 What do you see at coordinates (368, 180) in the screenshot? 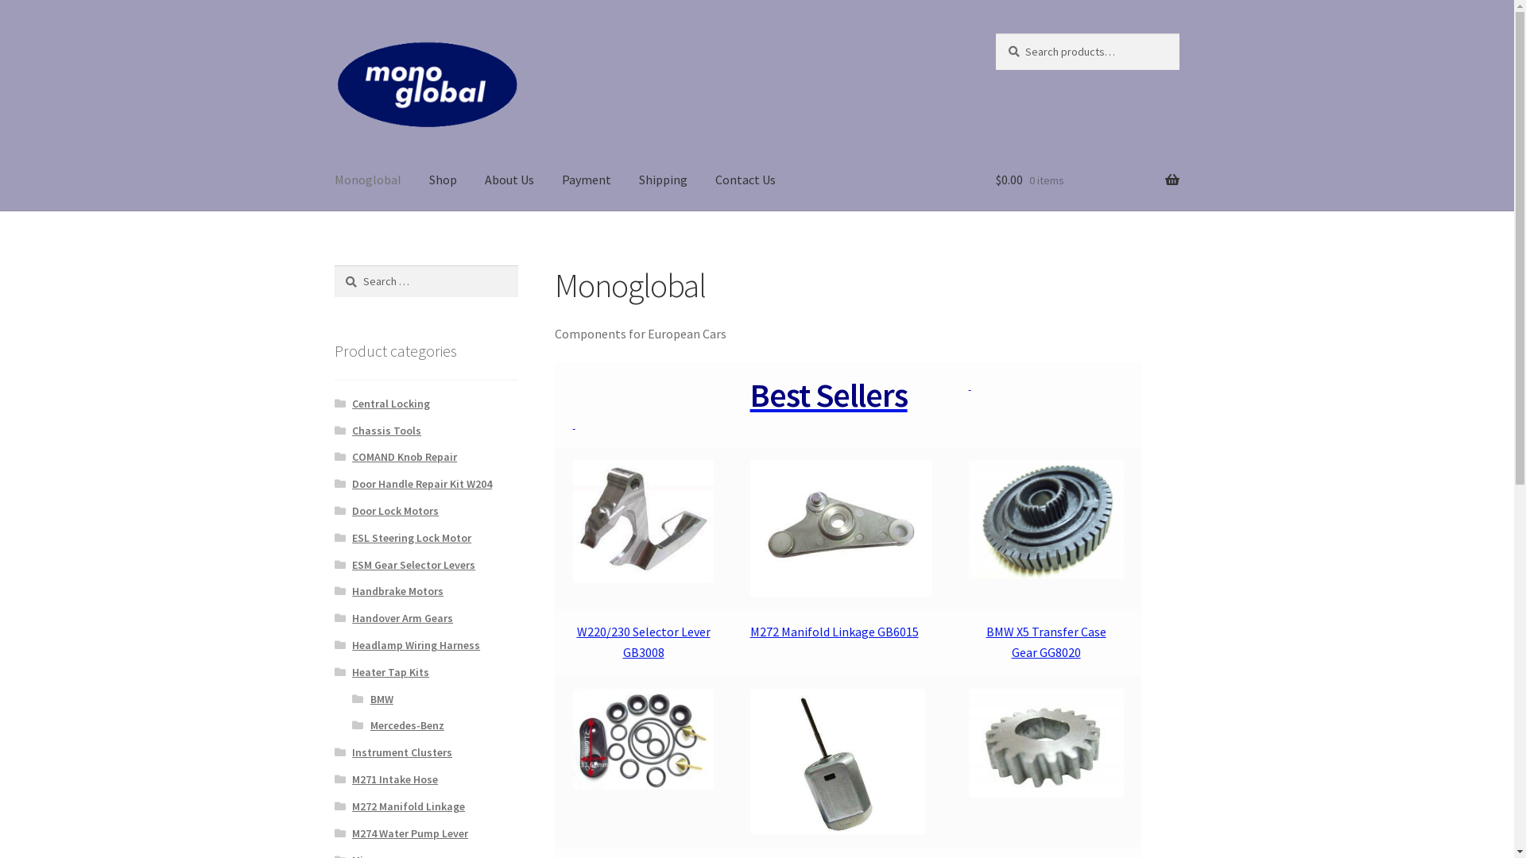
I see `Monoglobal` at bounding box center [368, 180].